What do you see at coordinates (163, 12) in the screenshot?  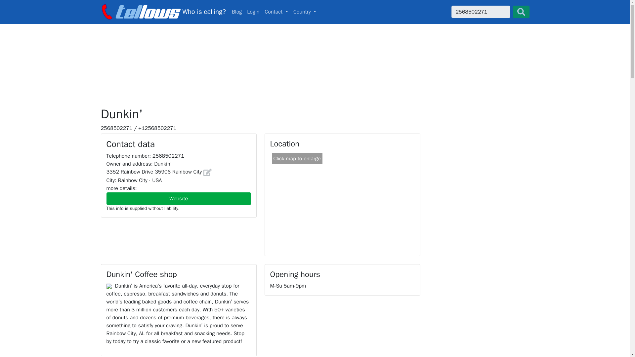 I see `Who is calling?` at bounding box center [163, 12].